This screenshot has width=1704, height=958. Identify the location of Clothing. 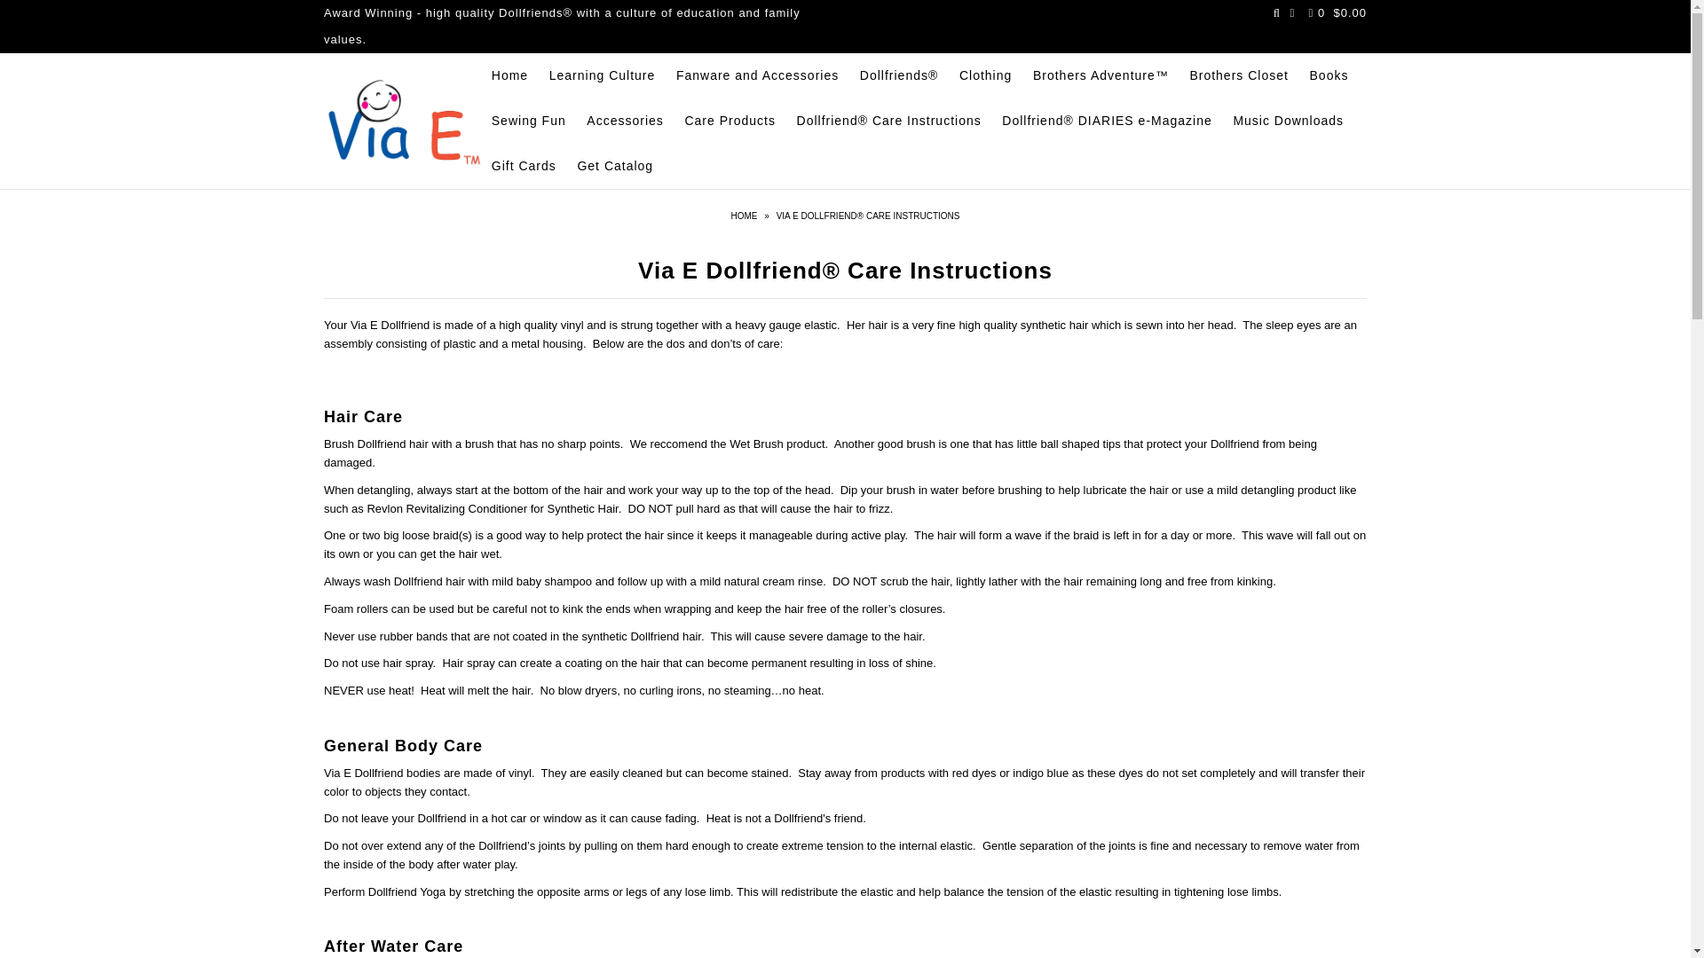
(985, 75).